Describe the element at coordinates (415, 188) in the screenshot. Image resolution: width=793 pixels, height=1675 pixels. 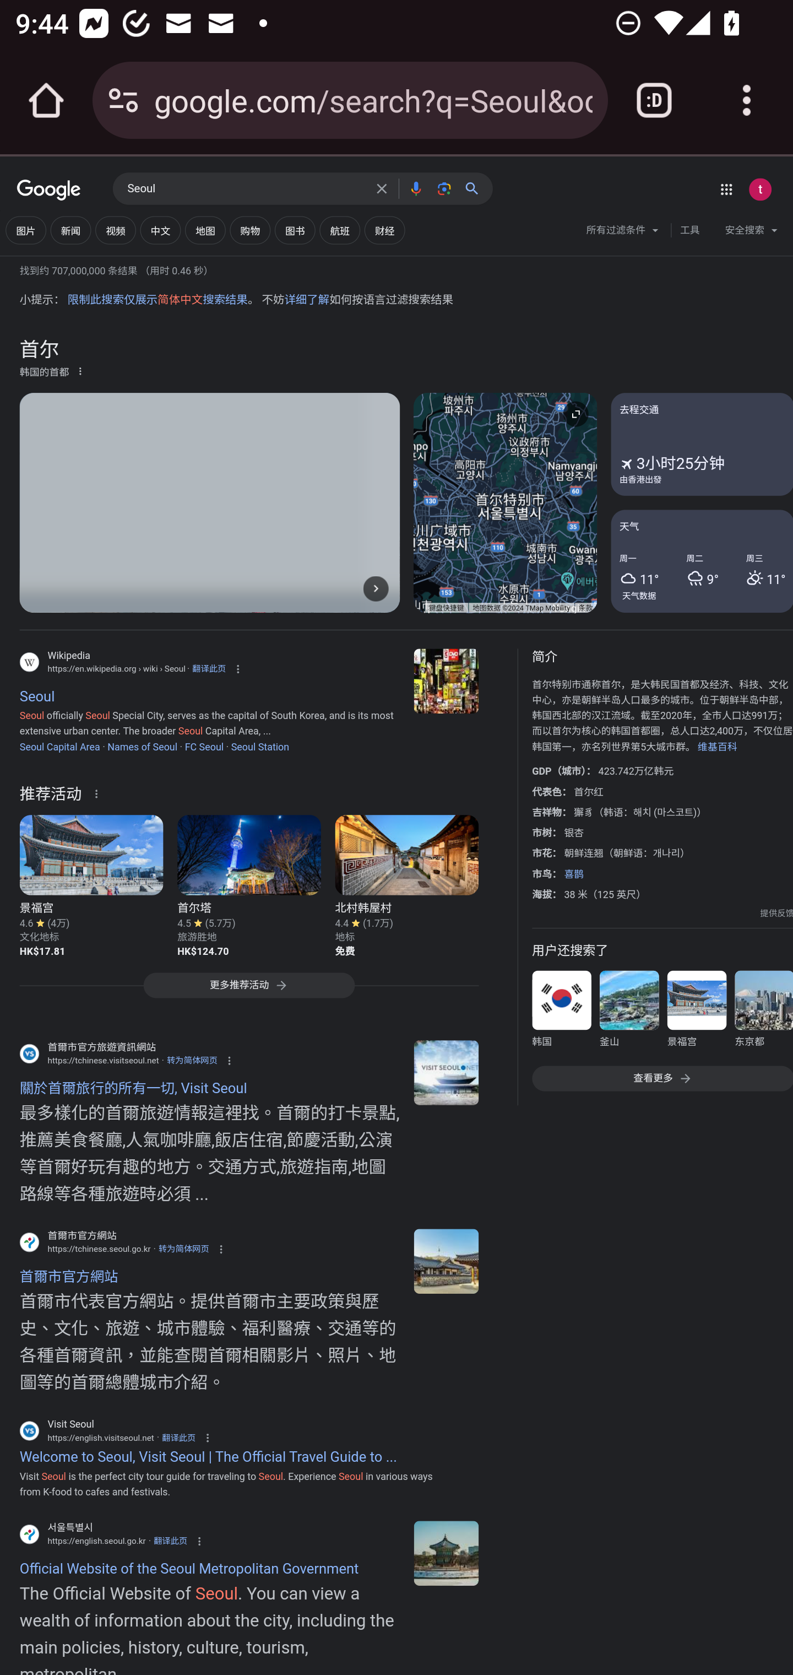
I see `按语音搜索` at that location.